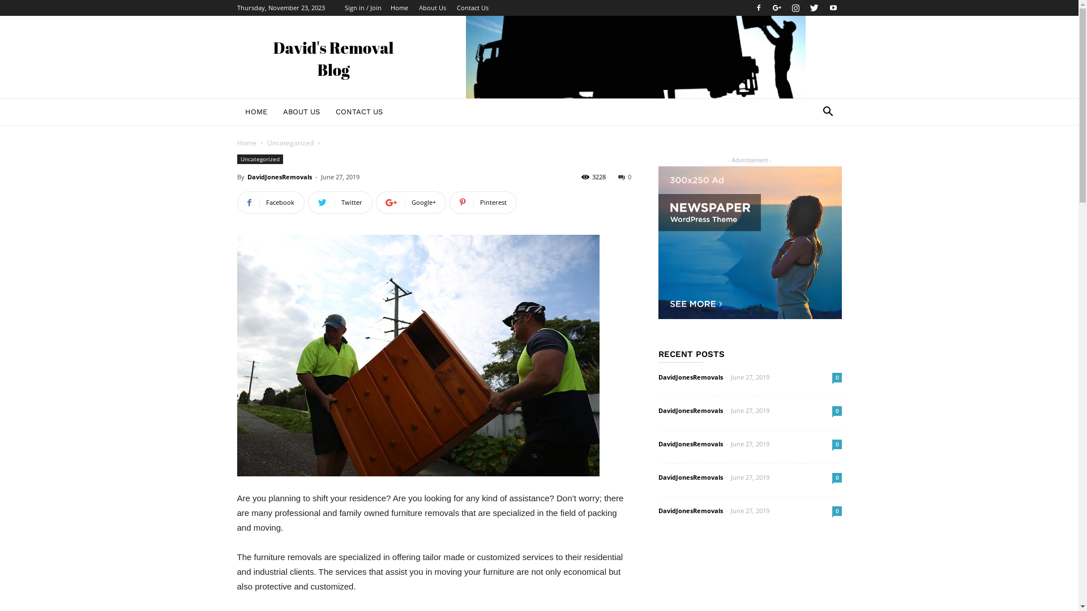 The width and height of the screenshot is (1087, 611). What do you see at coordinates (400, 8) in the screenshot?
I see `Home` at bounding box center [400, 8].